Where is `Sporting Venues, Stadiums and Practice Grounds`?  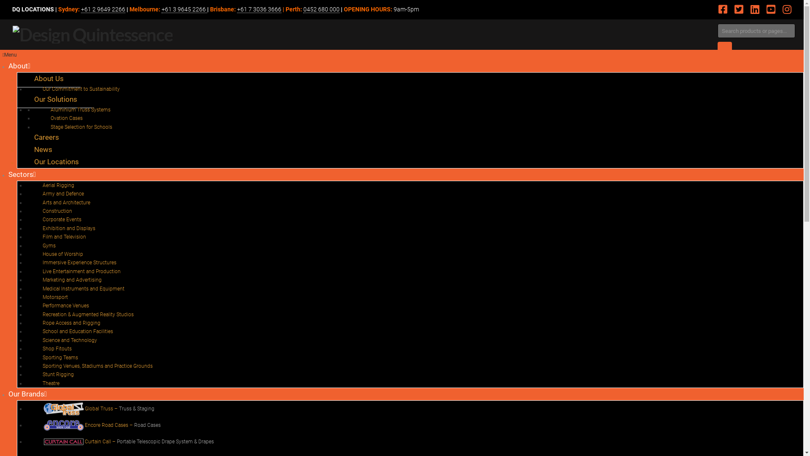 Sporting Venues, Stadiums and Practice Grounds is located at coordinates (98, 366).